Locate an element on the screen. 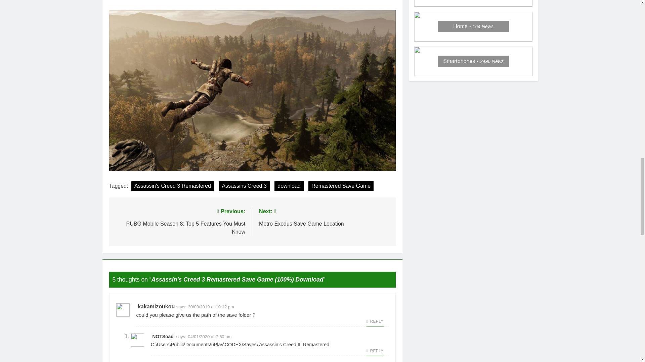  download is located at coordinates (324, 217).